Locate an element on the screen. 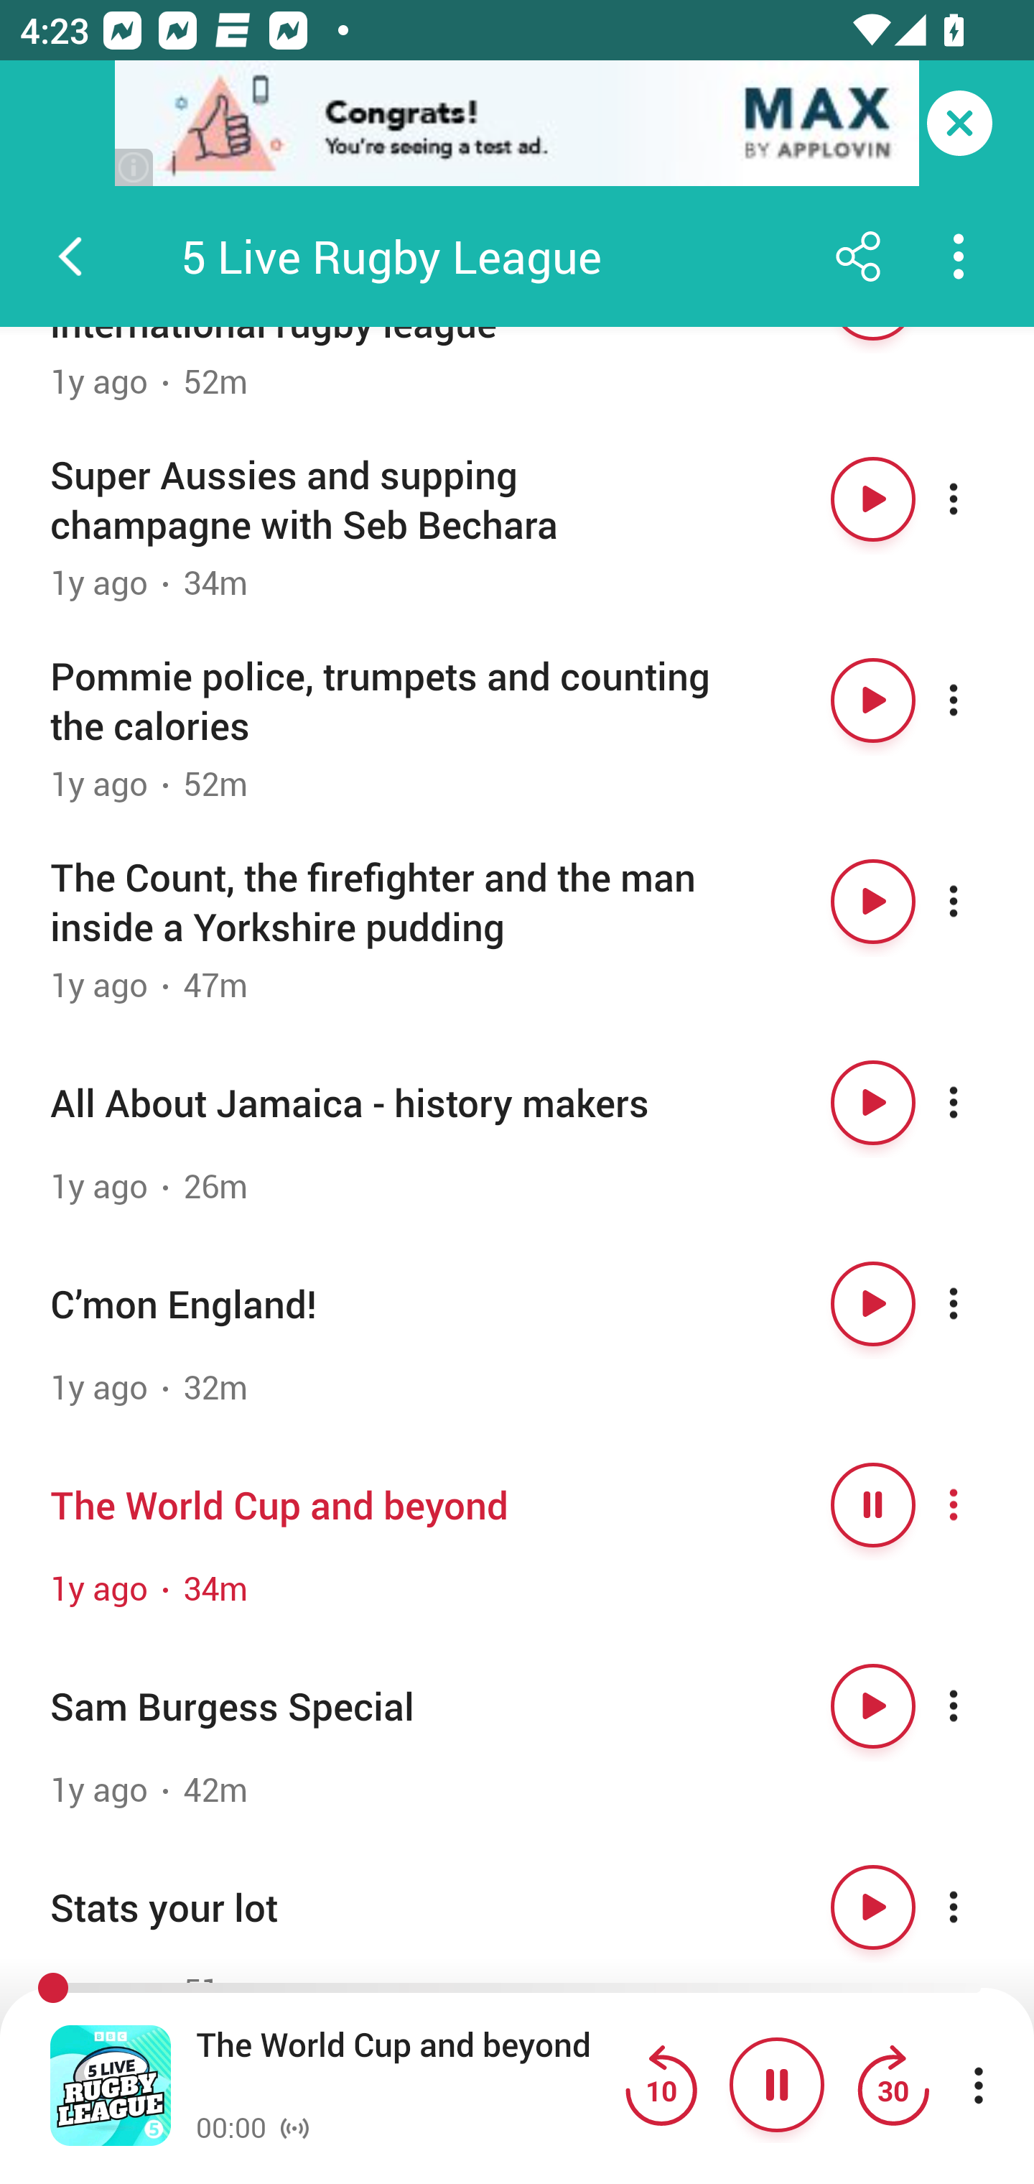 The image size is (1034, 2184). More player controls is located at coordinates (978, 2086).